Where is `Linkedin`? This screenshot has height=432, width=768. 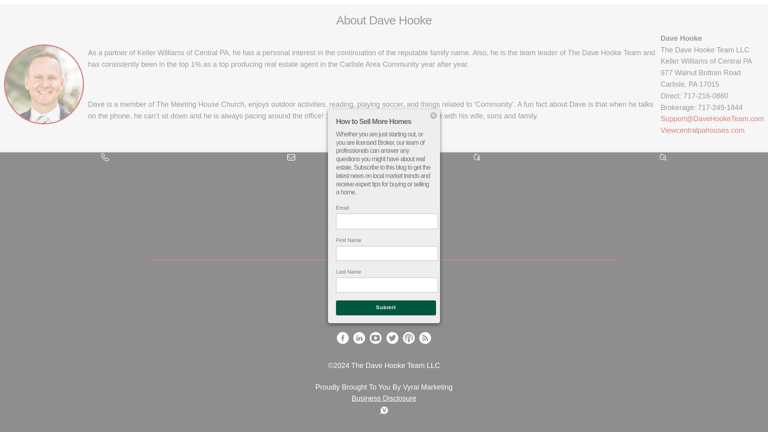
Linkedin is located at coordinates (359, 338).